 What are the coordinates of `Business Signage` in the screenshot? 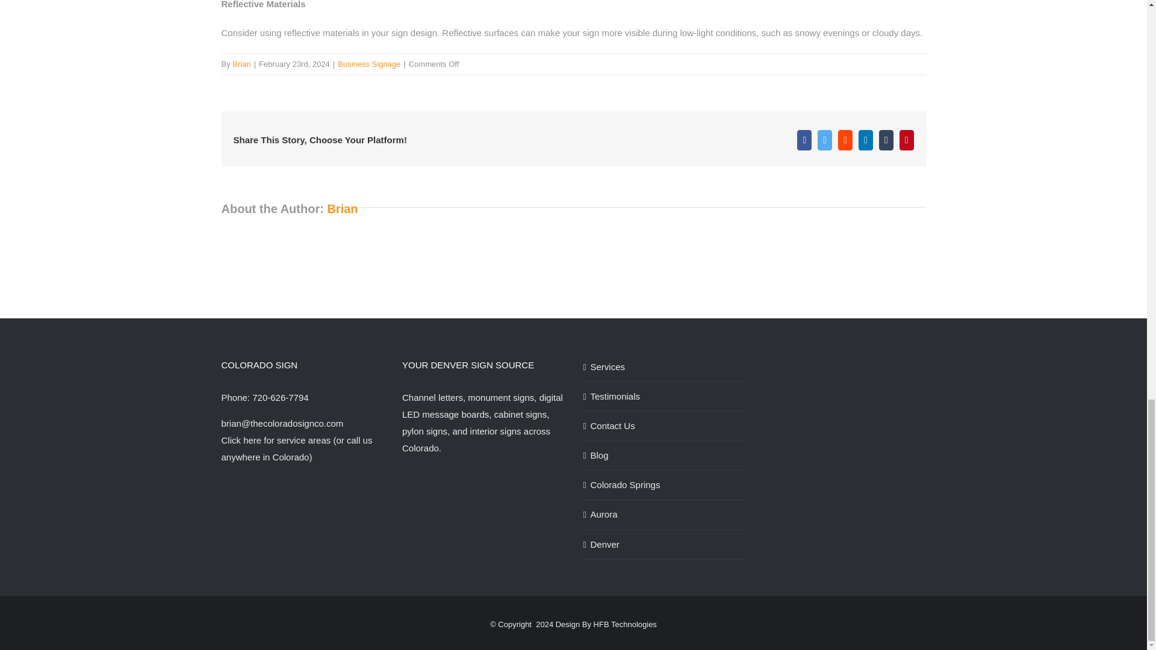 It's located at (368, 64).